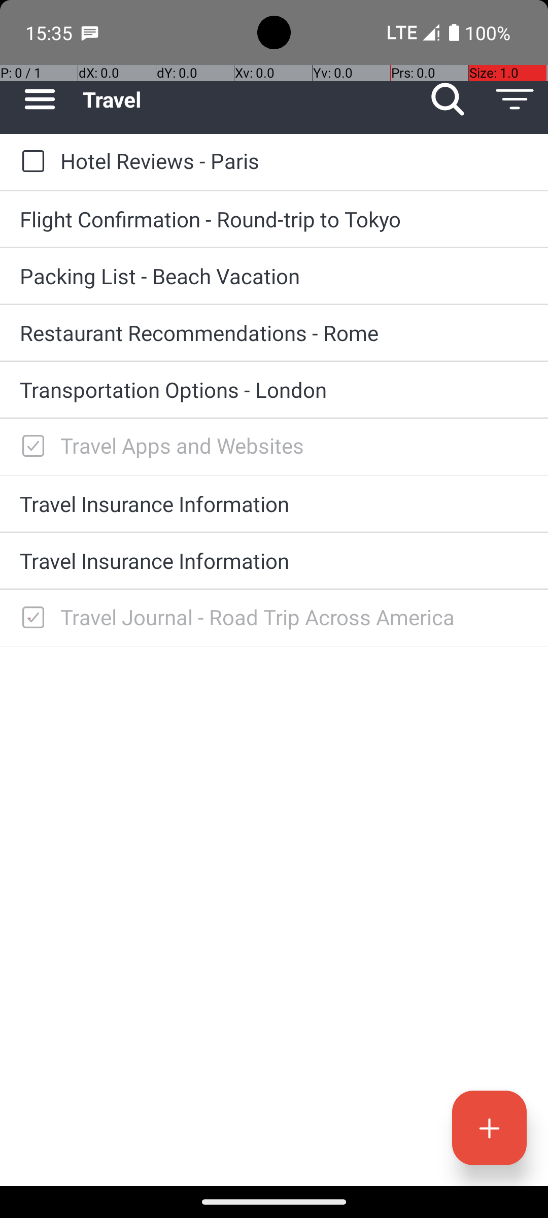 This screenshot has height=1218, width=548. Describe the element at coordinates (294, 446) in the screenshot. I see `Travel Apps and Websites` at that location.